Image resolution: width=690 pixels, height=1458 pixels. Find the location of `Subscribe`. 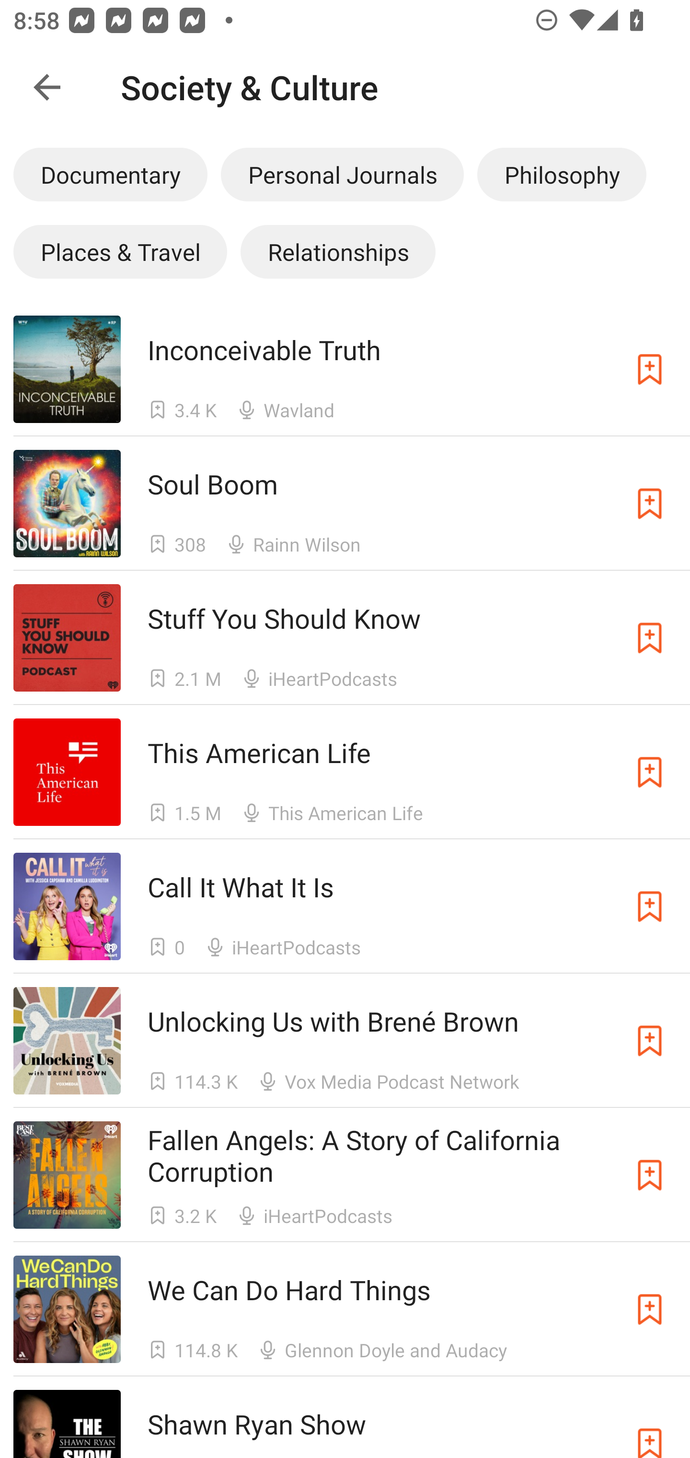

Subscribe is located at coordinates (650, 906).